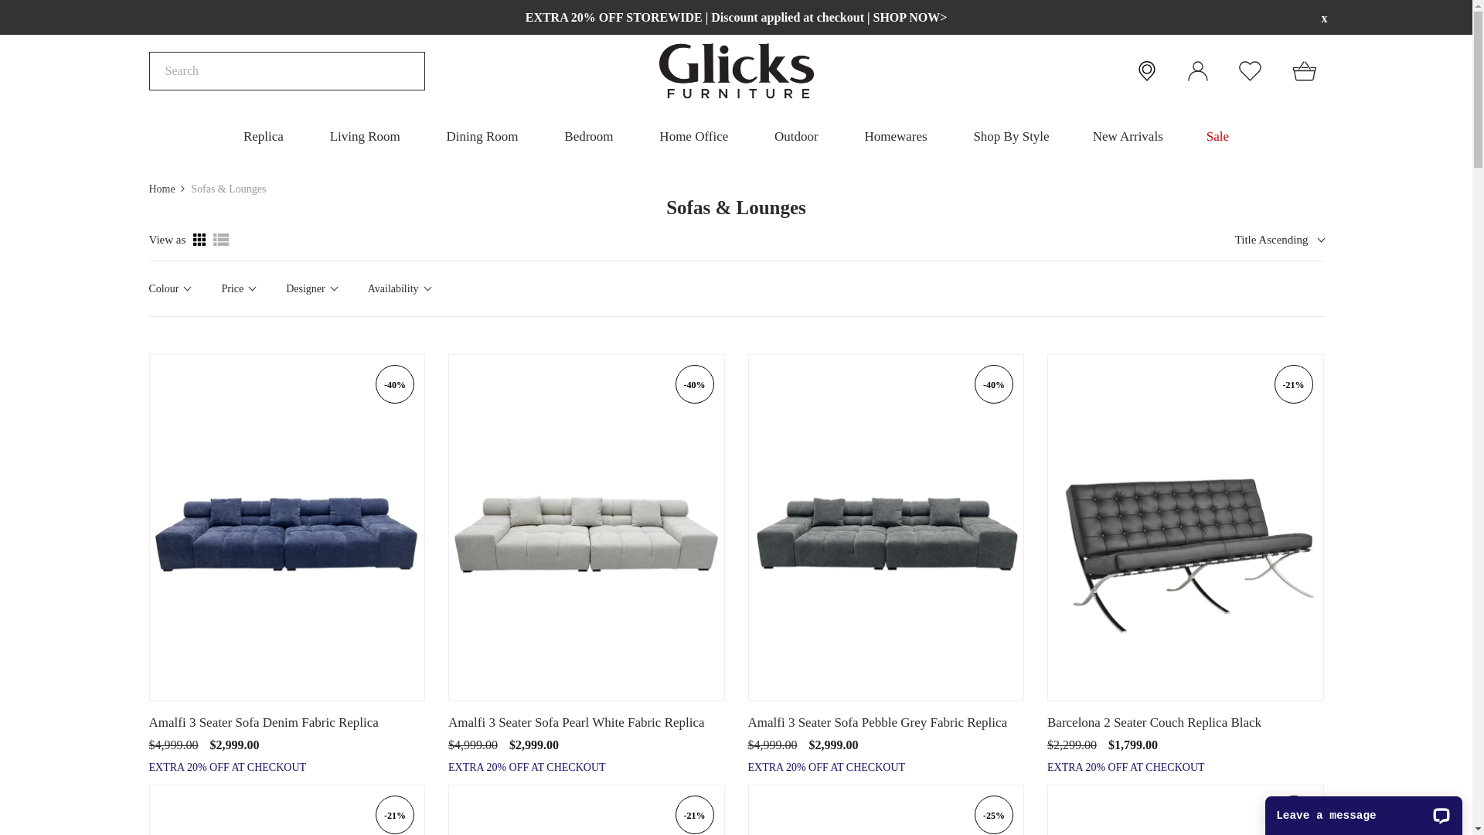 The height and width of the screenshot is (835, 1484). What do you see at coordinates (1218, 136) in the screenshot?
I see `Sale` at bounding box center [1218, 136].